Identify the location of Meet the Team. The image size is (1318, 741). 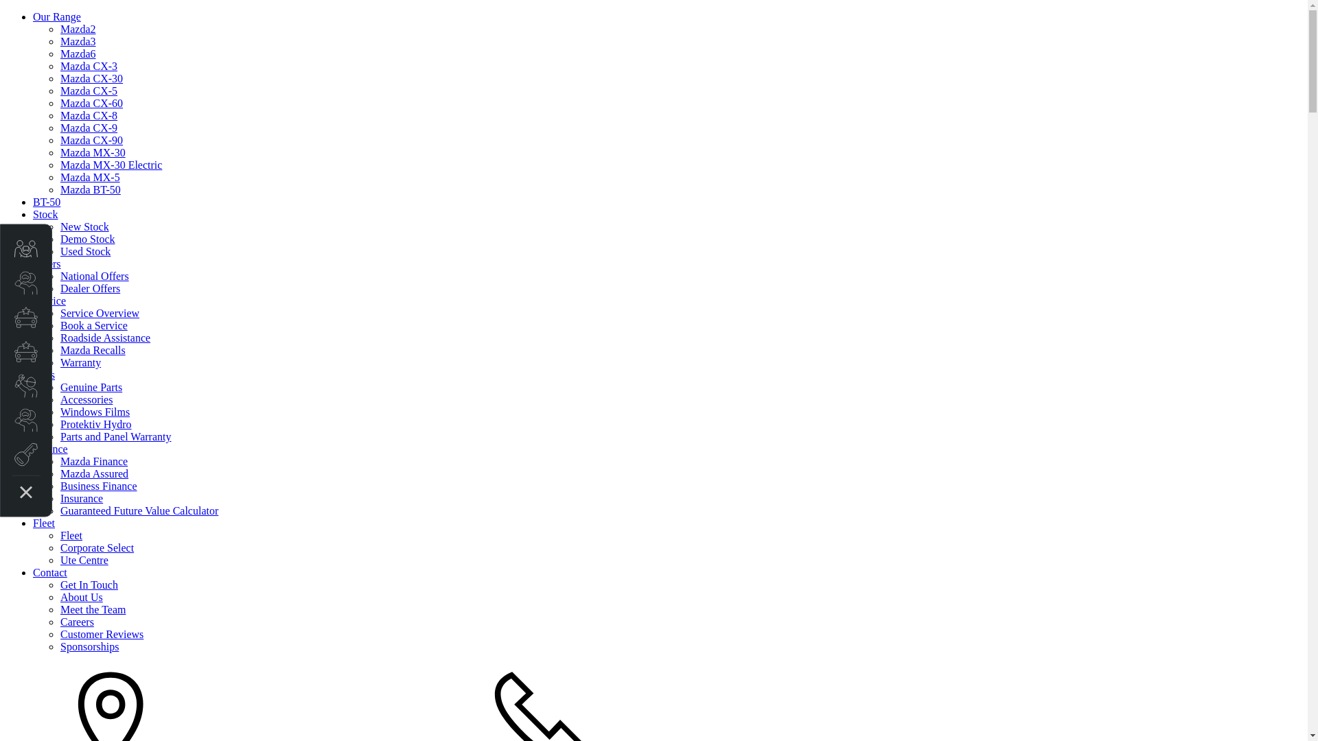
(93, 609).